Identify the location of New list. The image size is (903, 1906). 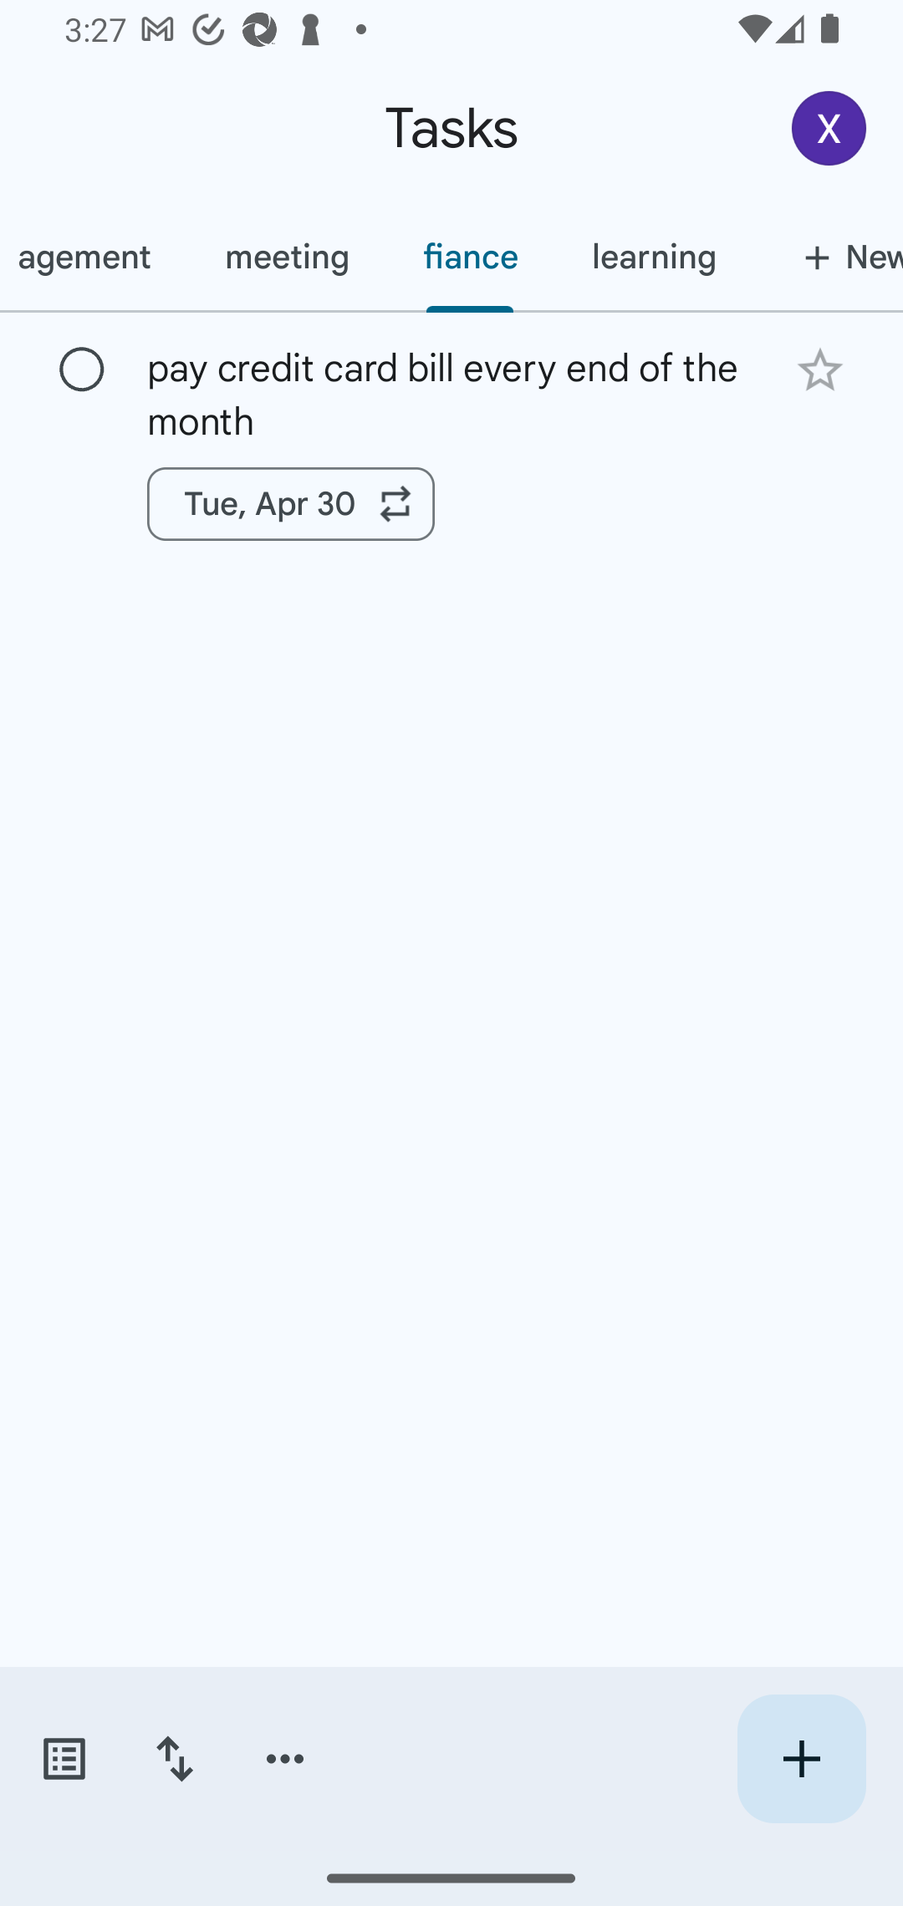
(828, 257).